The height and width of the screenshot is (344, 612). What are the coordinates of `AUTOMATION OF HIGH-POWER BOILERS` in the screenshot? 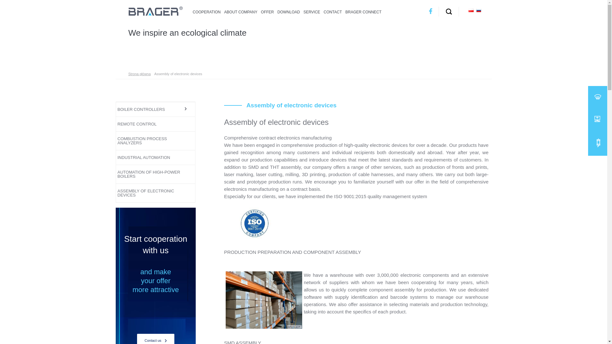 It's located at (149, 174).